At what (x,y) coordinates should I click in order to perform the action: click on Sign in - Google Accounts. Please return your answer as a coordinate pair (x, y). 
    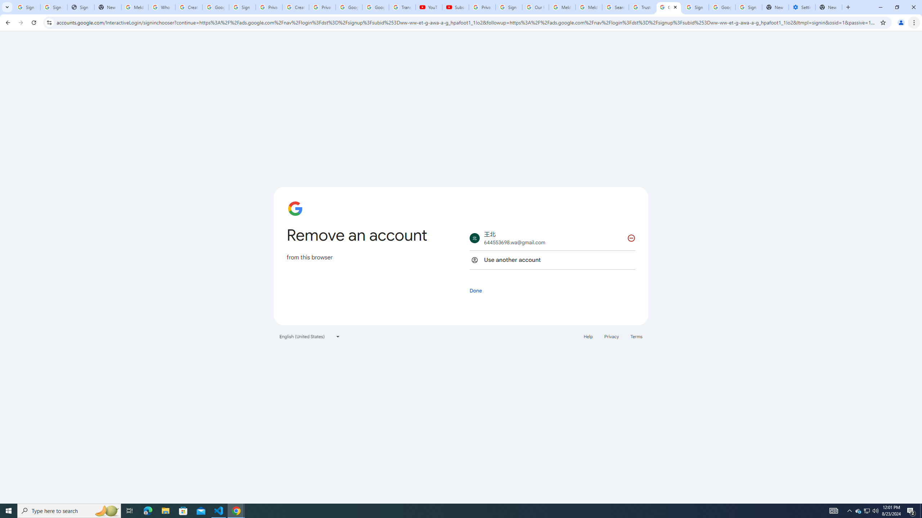
    Looking at the image, I should click on (54, 7).